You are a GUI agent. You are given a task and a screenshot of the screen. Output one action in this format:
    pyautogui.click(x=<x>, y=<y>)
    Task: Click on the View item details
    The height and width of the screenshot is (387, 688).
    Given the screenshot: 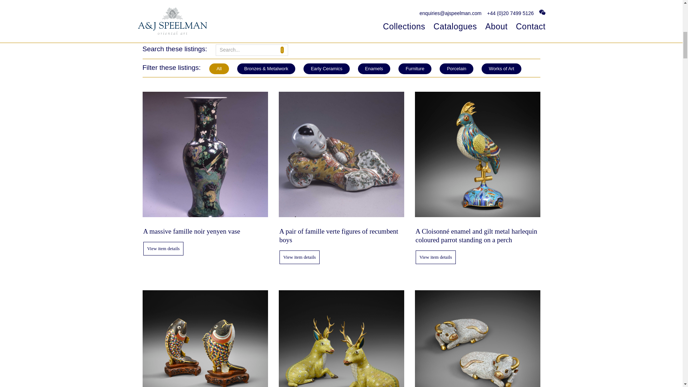 What is the action you would take?
    pyautogui.click(x=163, y=249)
    